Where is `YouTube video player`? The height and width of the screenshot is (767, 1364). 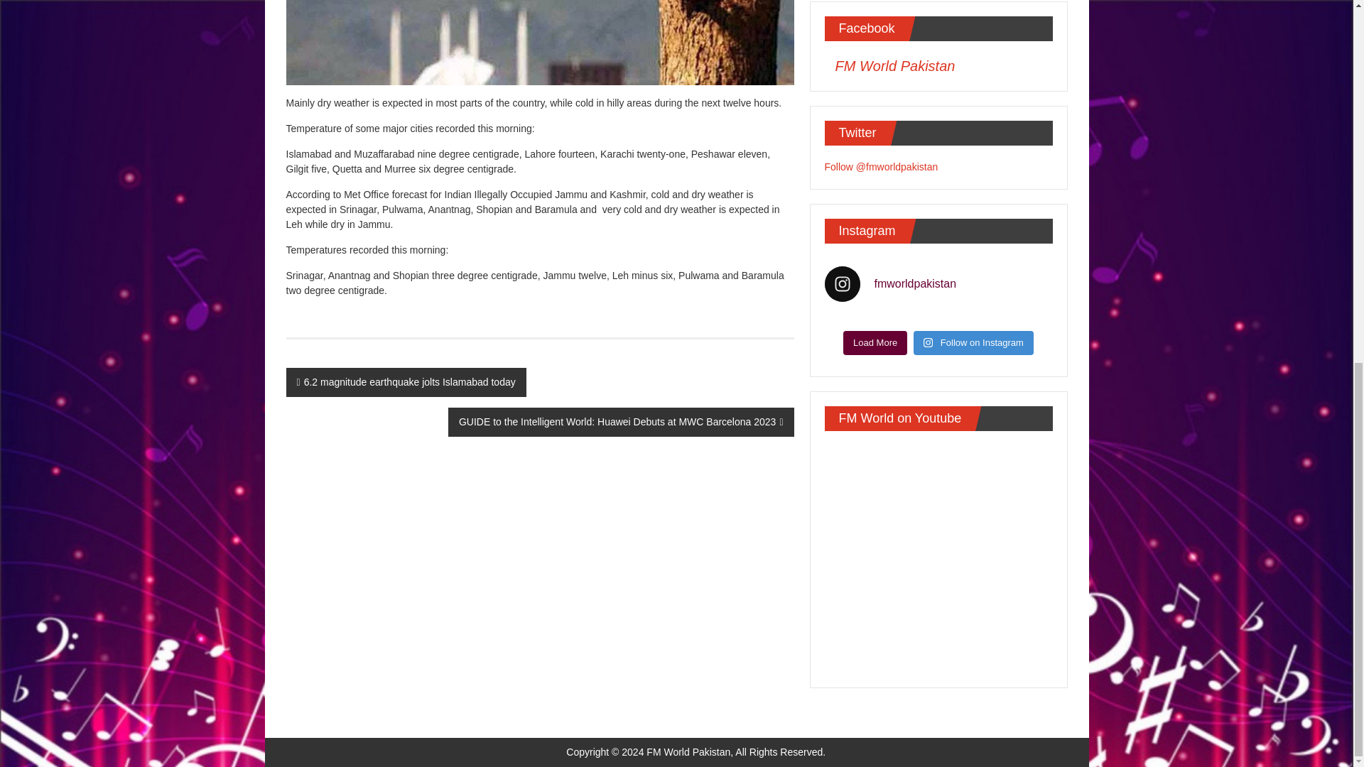
YouTube video player is located at coordinates (938, 557).